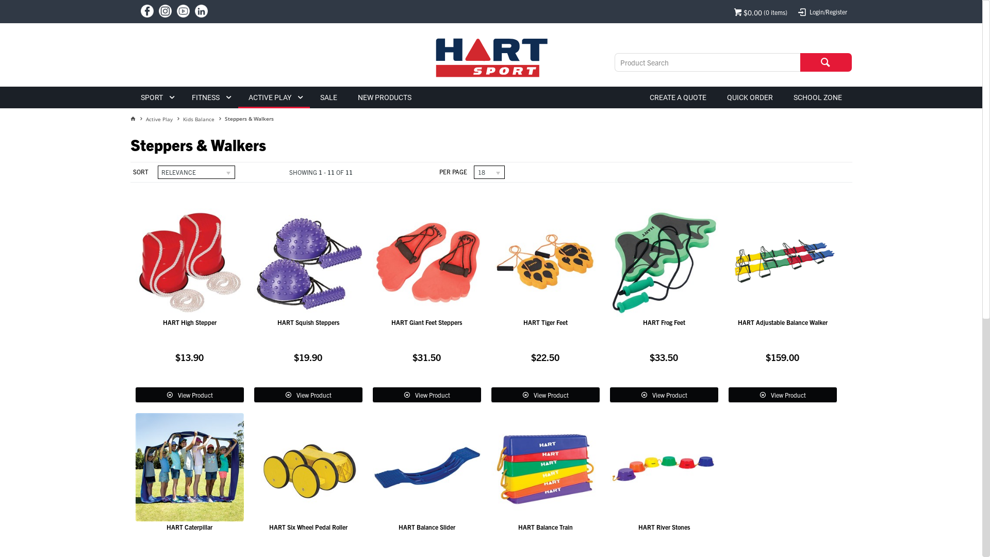  What do you see at coordinates (544, 322) in the screenshot?
I see `HART Tiger Feet` at bounding box center [544, 322].